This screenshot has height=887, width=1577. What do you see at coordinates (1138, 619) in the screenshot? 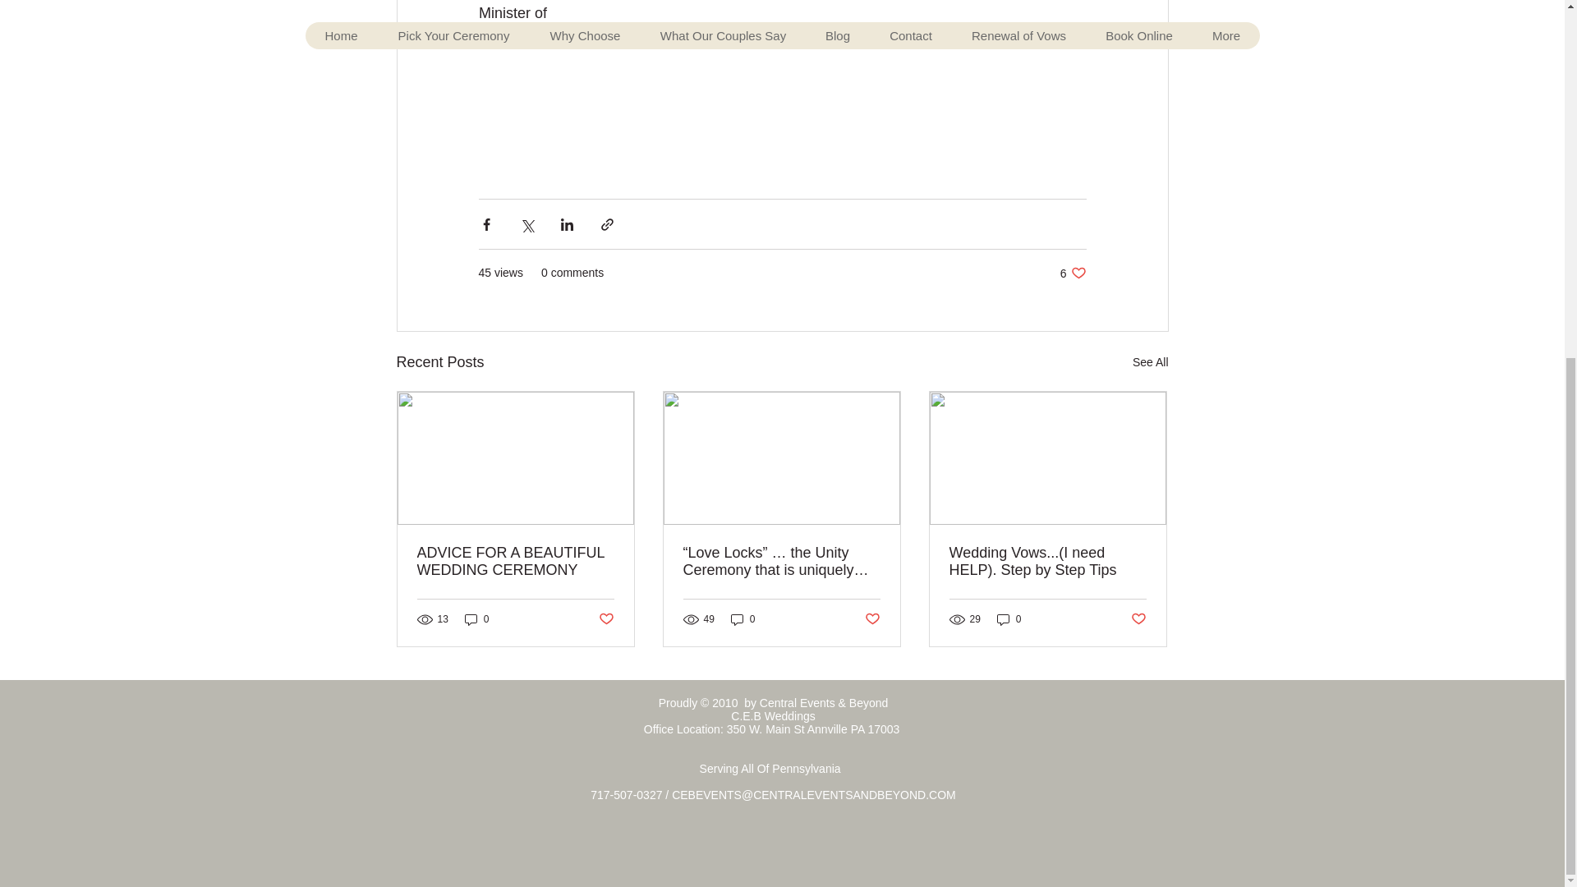
I see `Post not marked as liked` at bounding box center [1138, 619].